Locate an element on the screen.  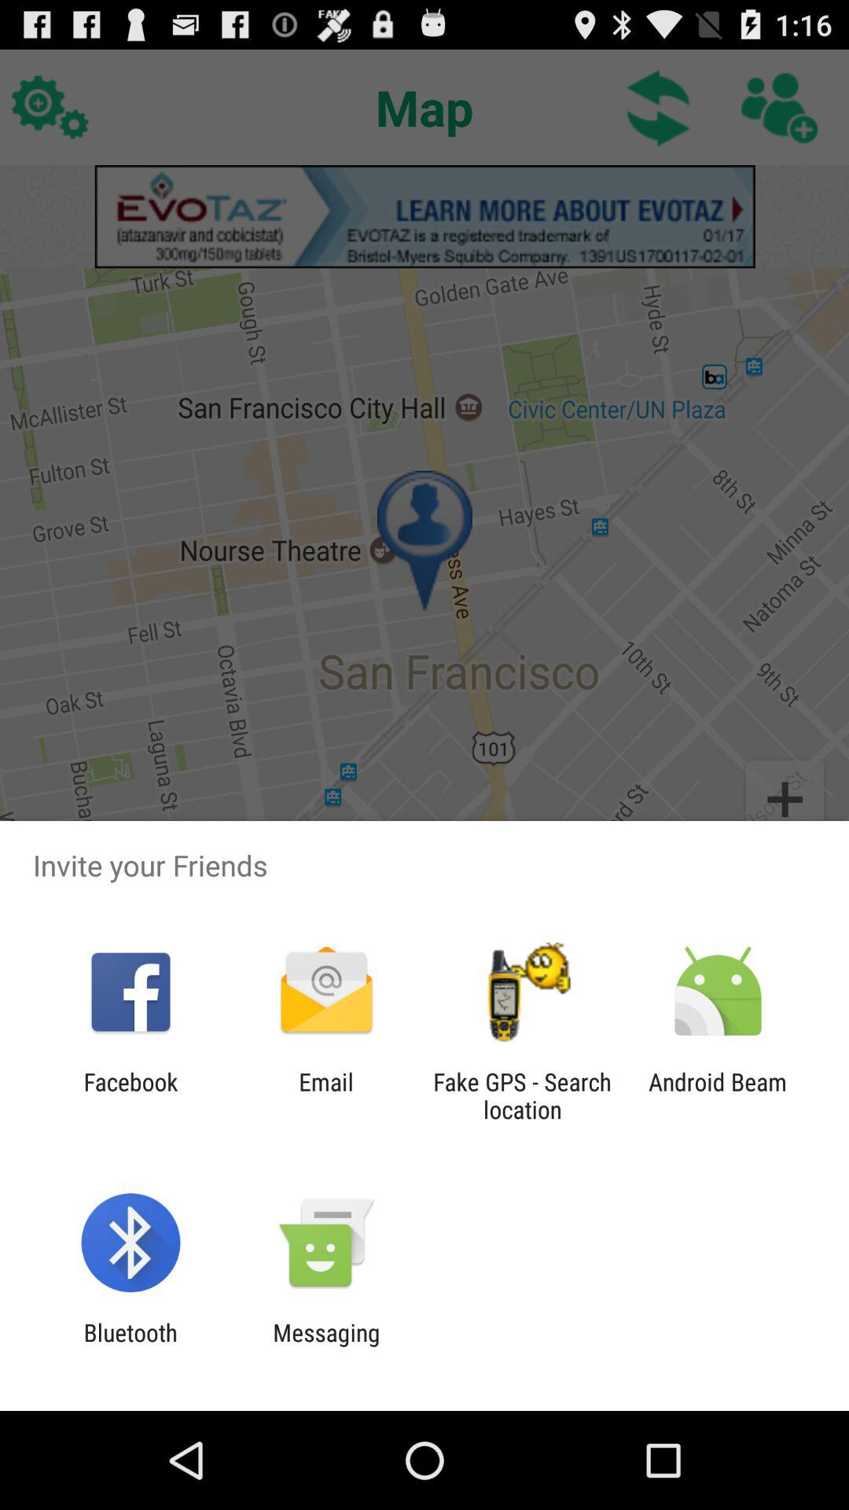
turn off item next to the email item is located at coordinates (522, 1096).